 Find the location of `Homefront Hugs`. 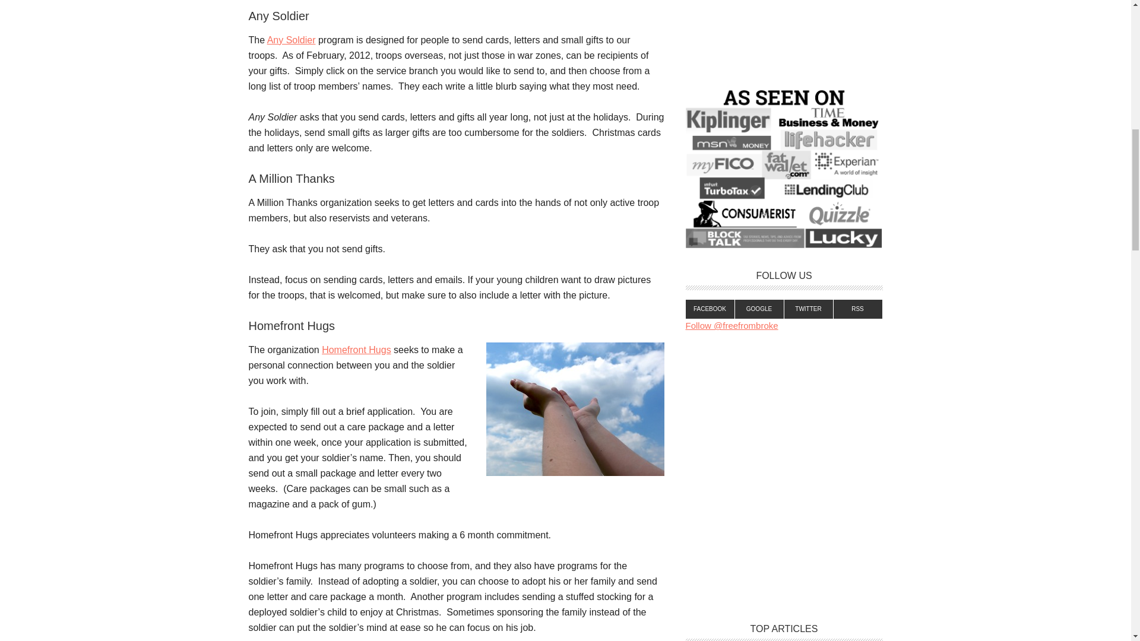

Homefront Hugs is located at coordinates (356, 350).